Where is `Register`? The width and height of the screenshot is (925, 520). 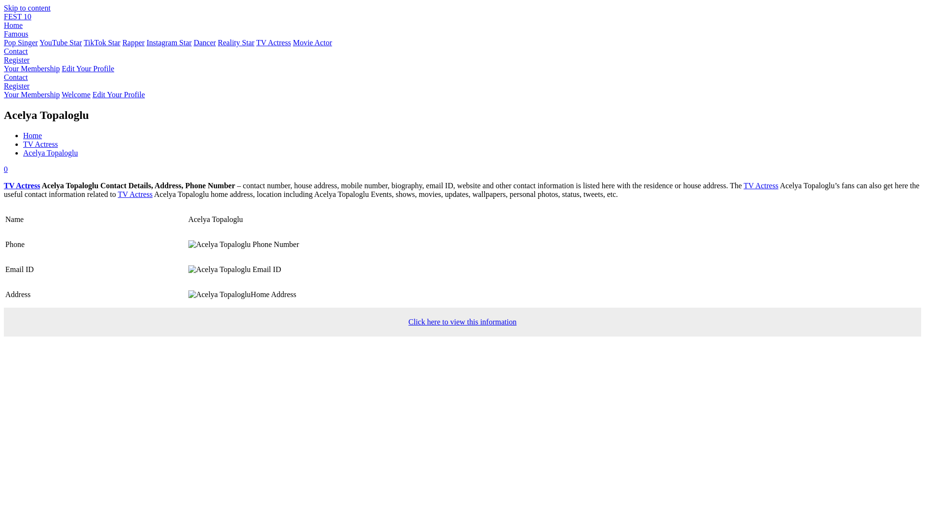 Register is located at coordinates (16, 60).